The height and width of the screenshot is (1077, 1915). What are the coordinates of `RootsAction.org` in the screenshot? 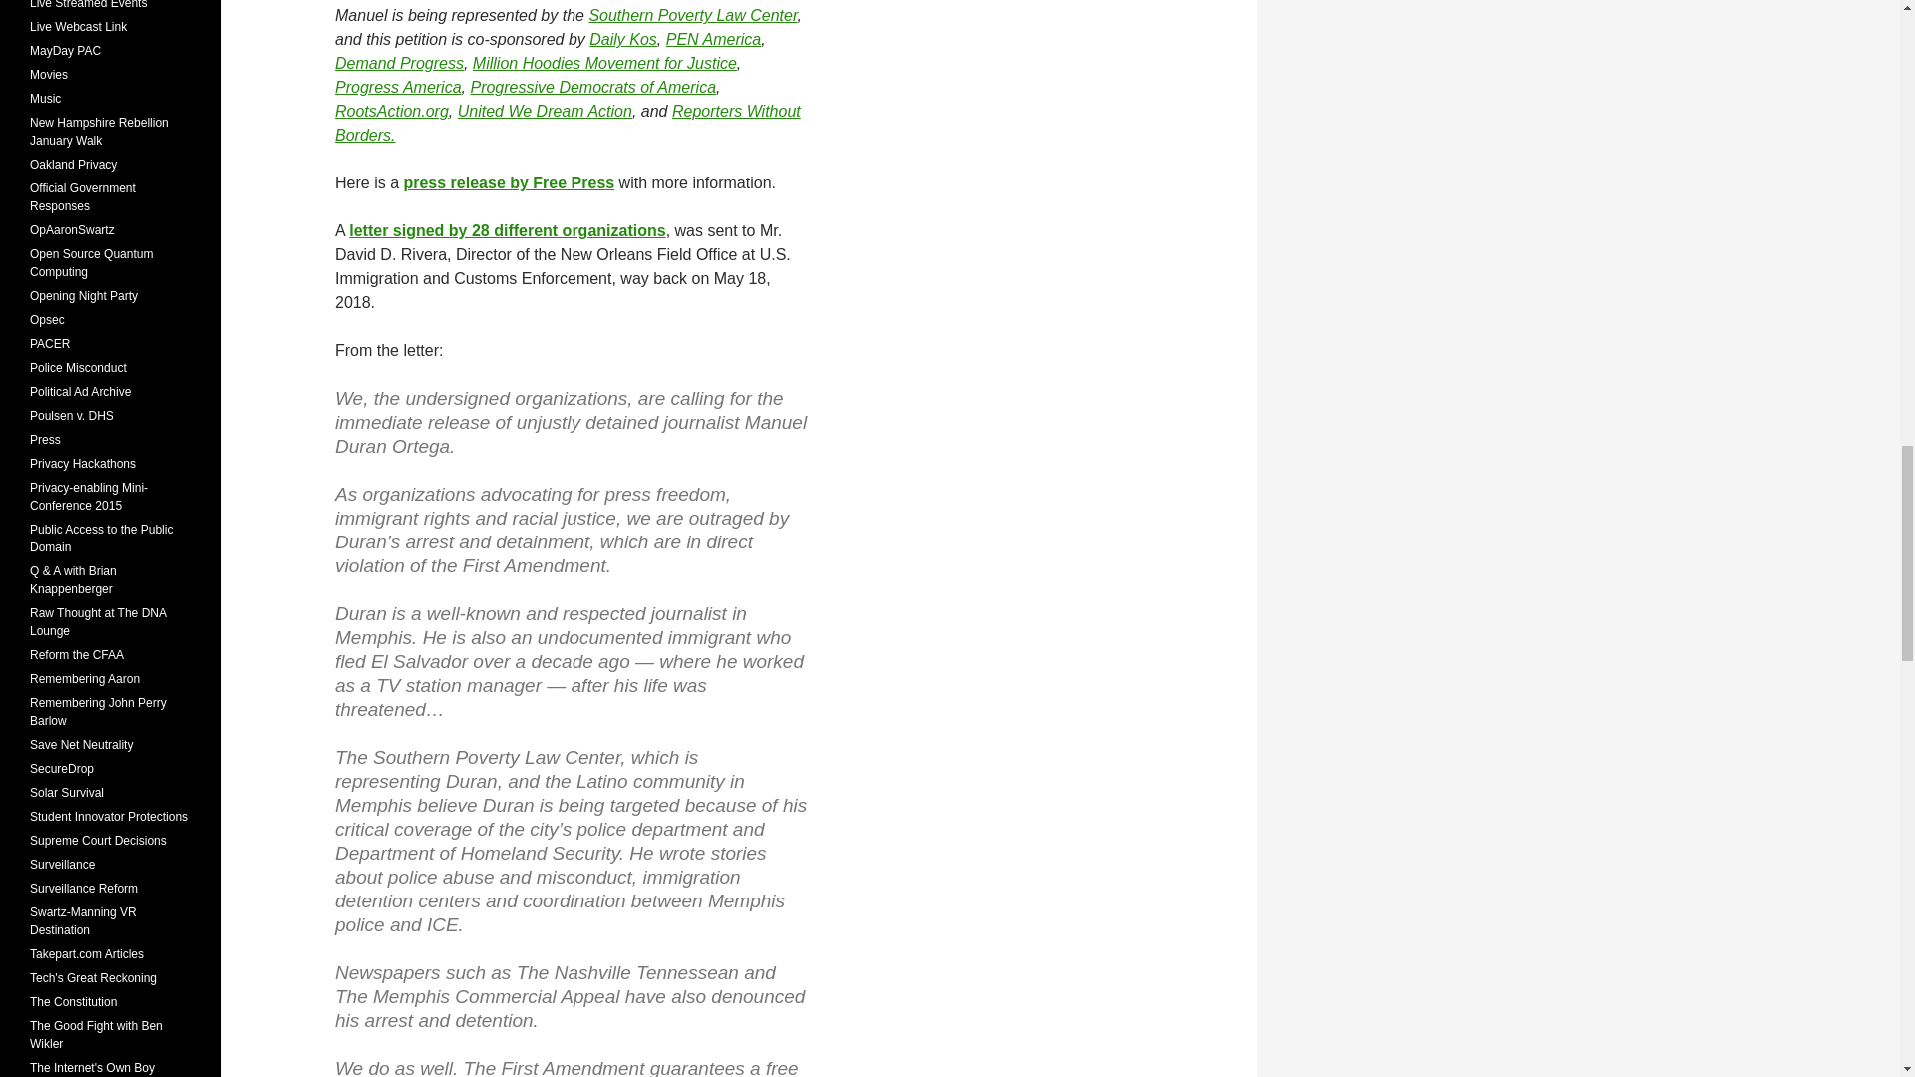 It's located at (391, 110).